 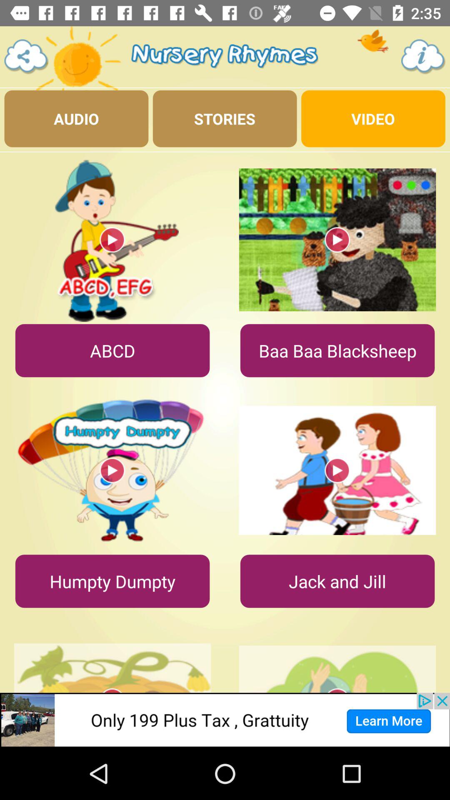 I want to click on select the audio, so click(x=76, y=118).